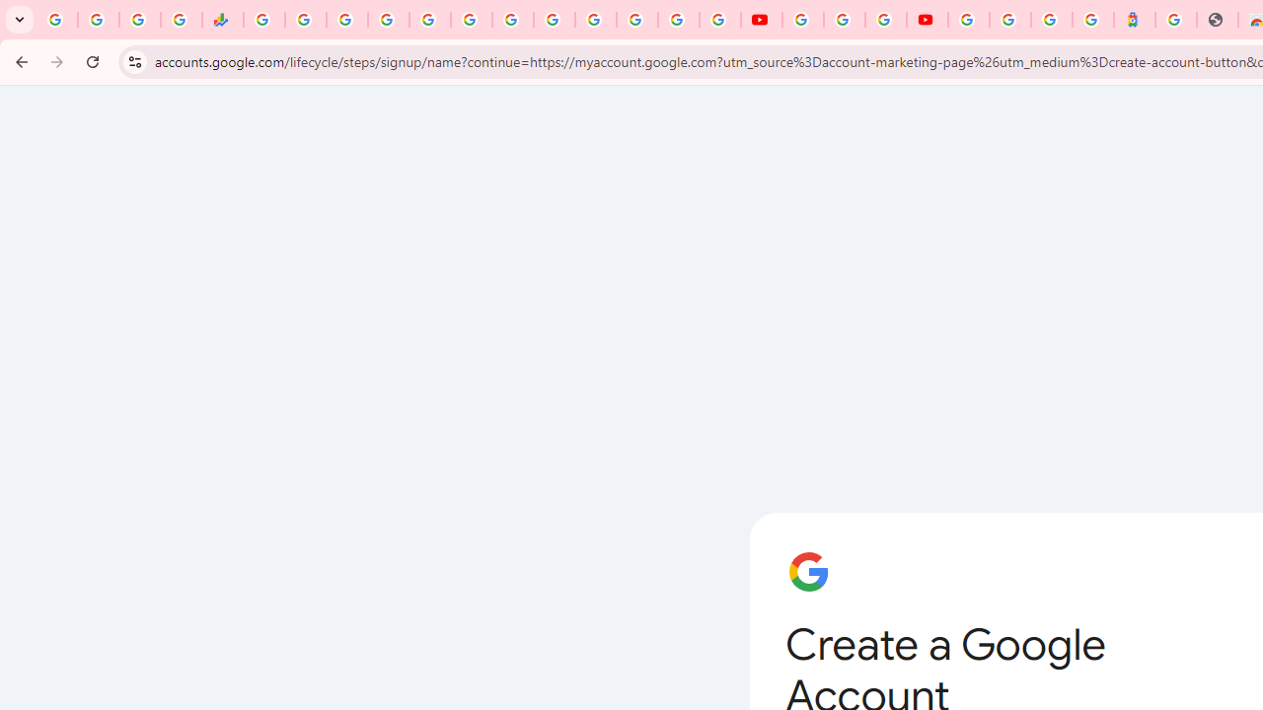 This screenshot has width=1263, height=710. Describe the element at coordinates (844, 20) in the screenshot. I see `Google Account Help` at that location.